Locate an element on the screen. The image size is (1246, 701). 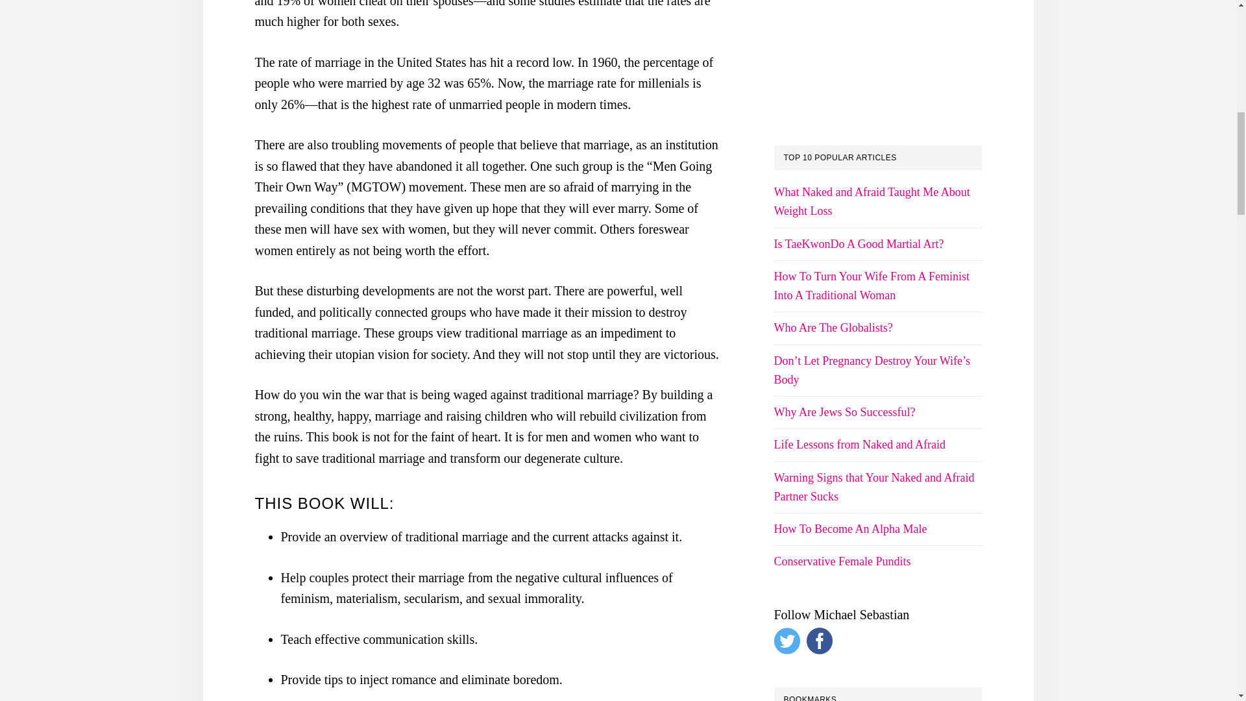
Why Are Jews So Successful? is located at coordinates (844, 412).